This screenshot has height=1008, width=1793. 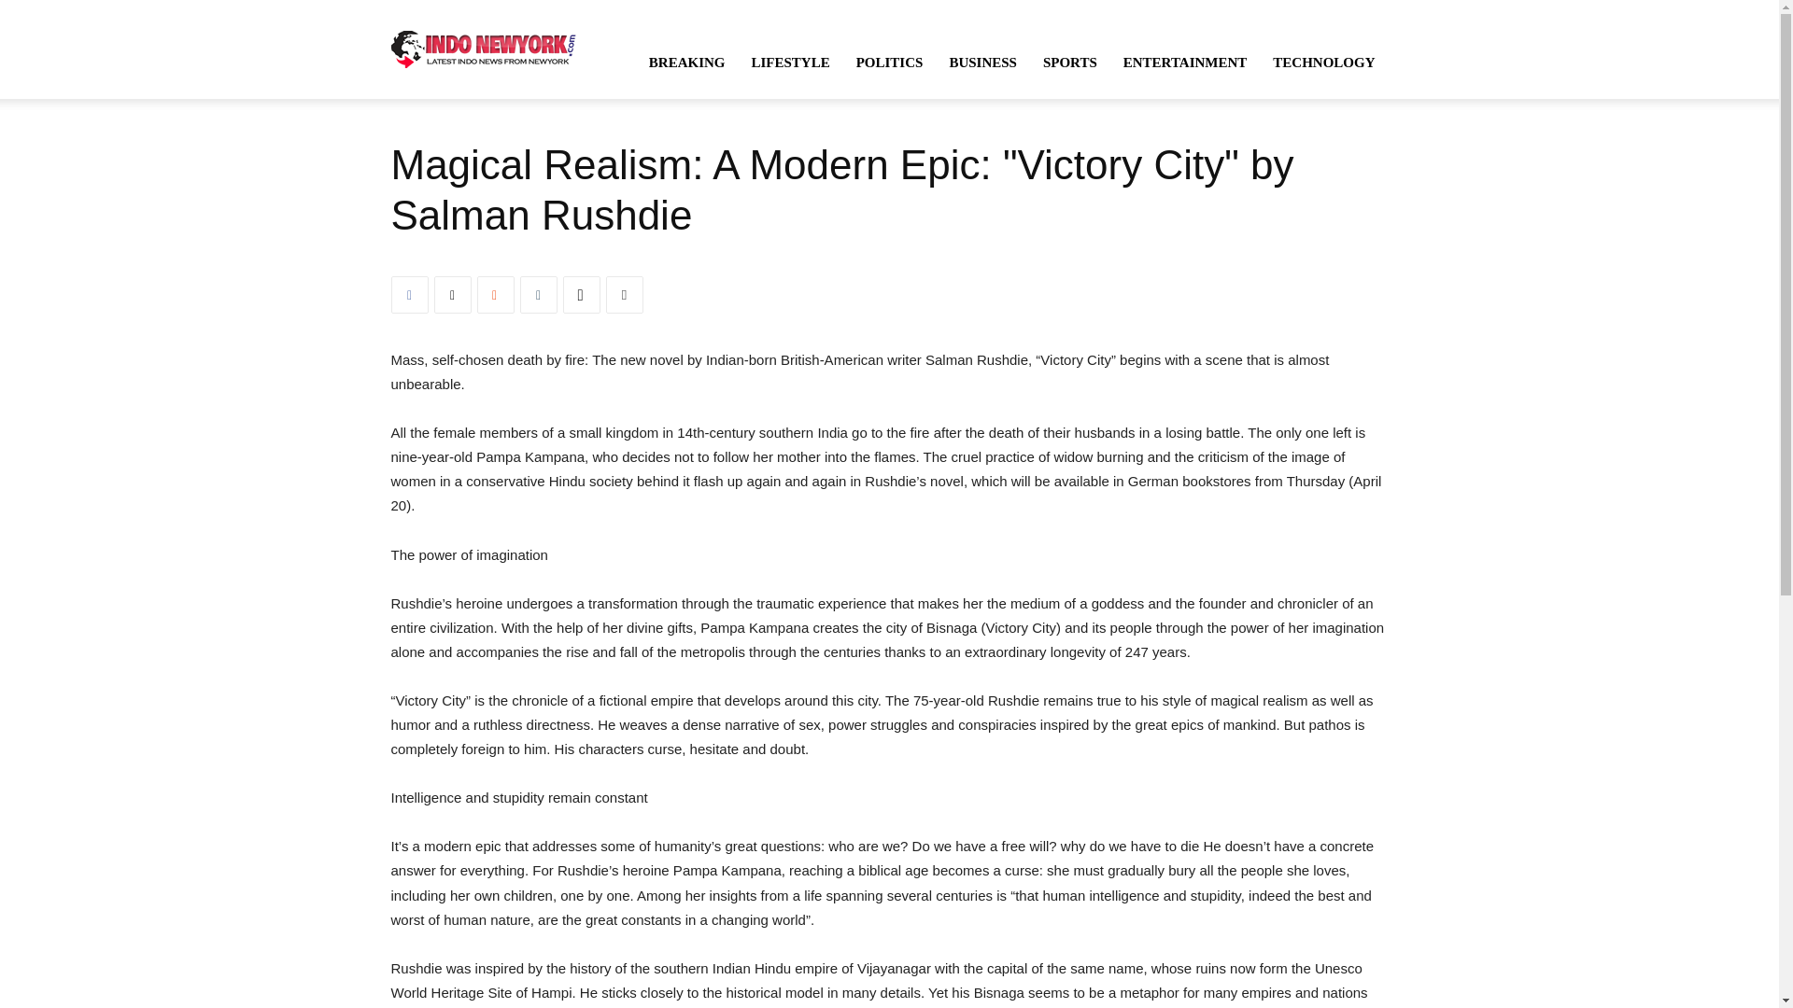 I want to click on BREAKING, so click(x=687, y=62).